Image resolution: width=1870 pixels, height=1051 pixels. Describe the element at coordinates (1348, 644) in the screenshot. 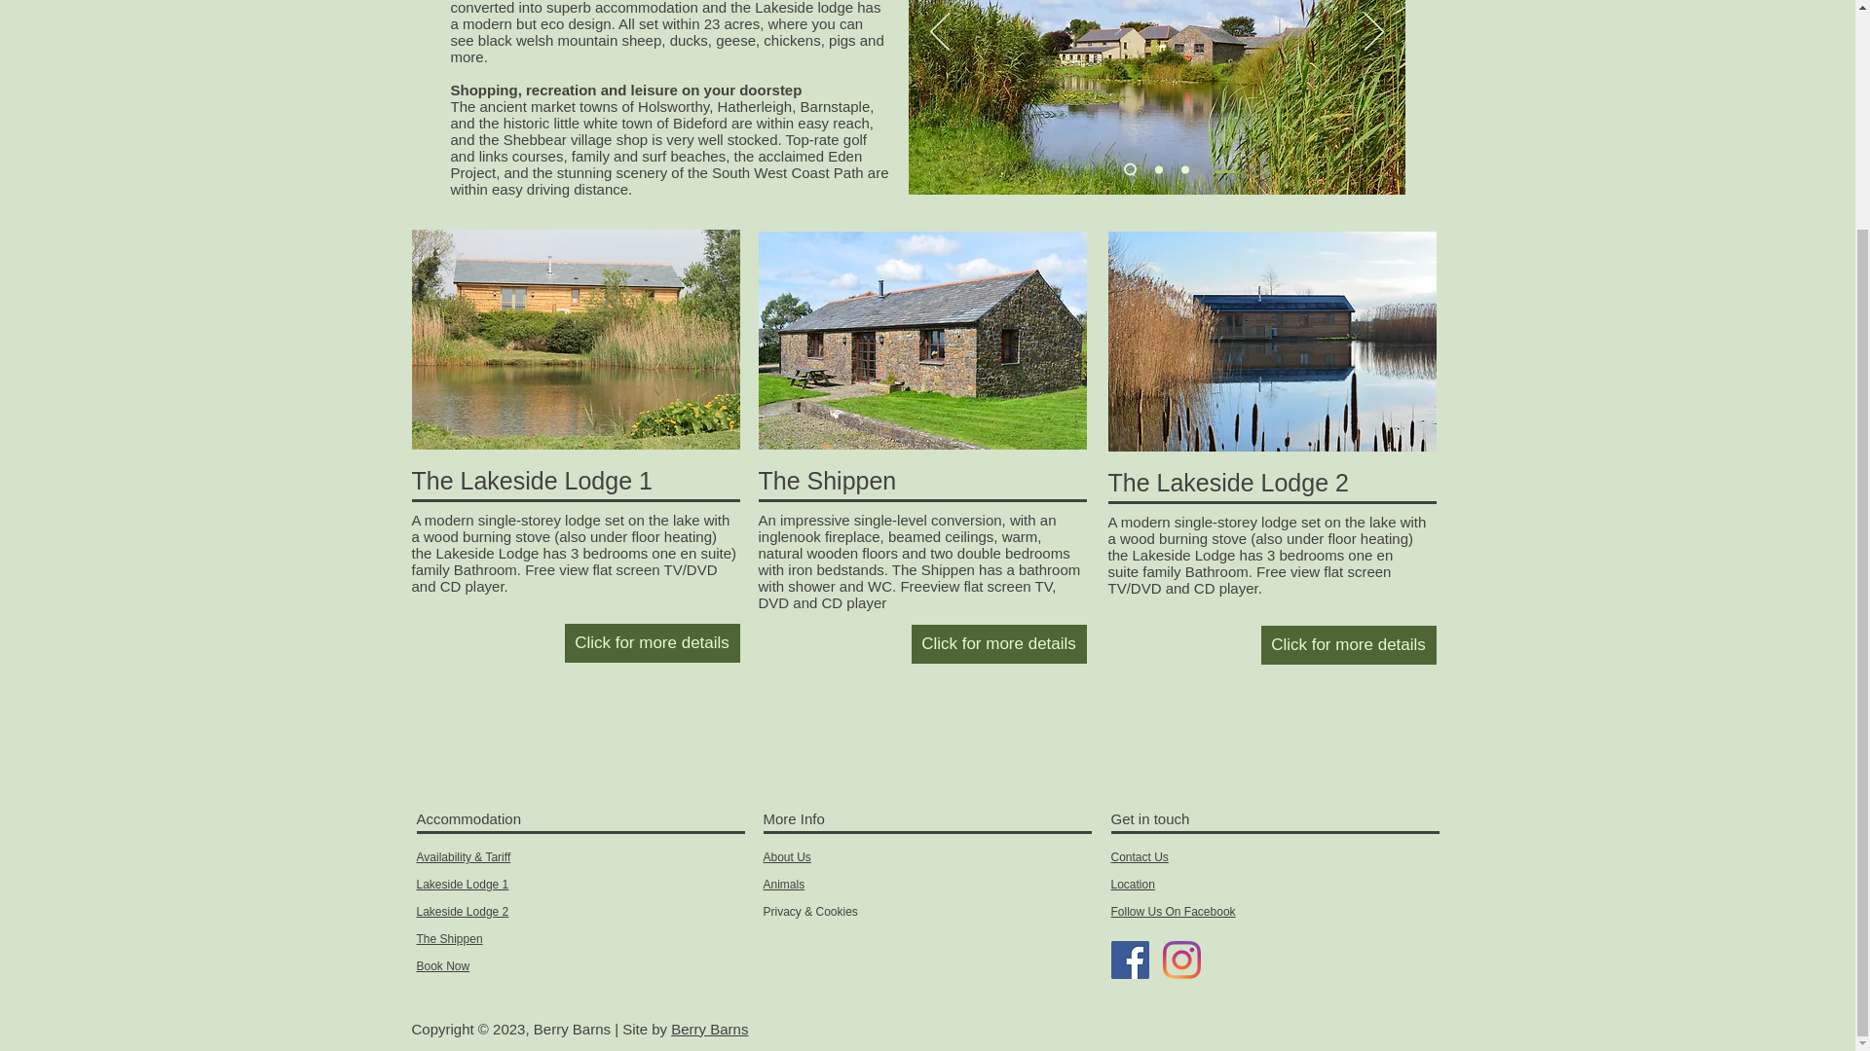

I see `Click for more details` at that location.